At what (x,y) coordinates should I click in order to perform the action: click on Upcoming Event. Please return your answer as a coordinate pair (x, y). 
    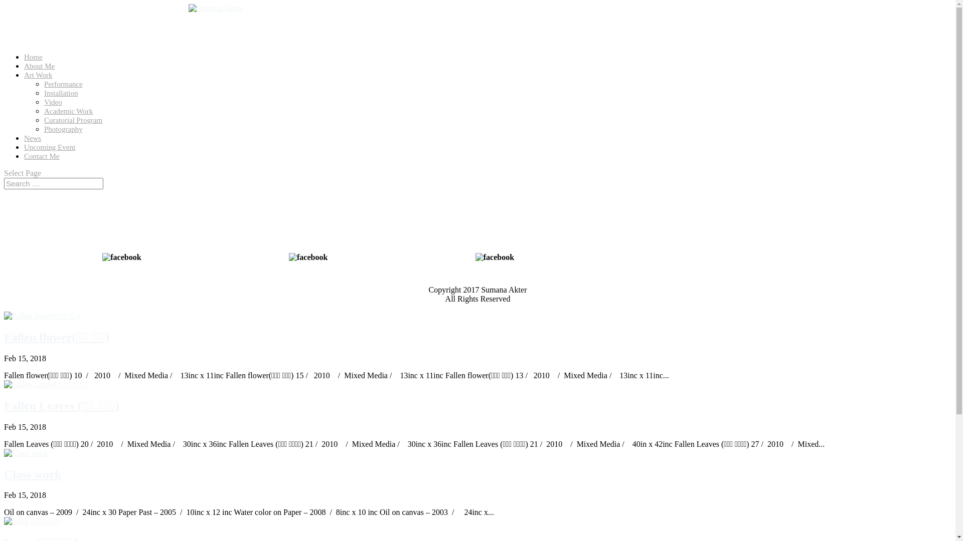
    Looking at the image, I should click on (50, 151).